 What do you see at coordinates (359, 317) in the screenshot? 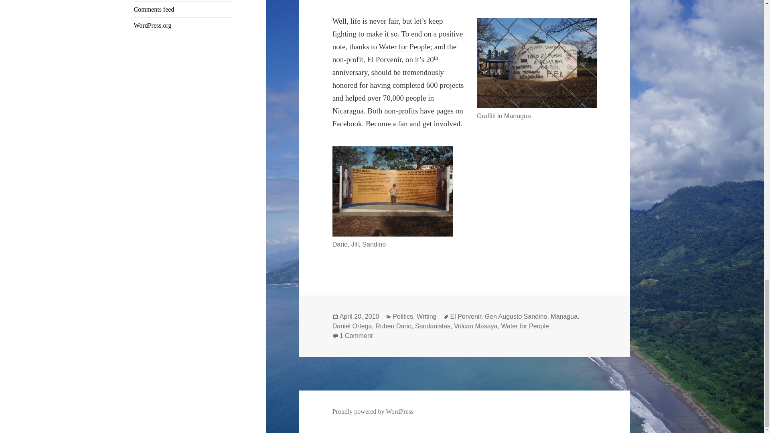
I see `April 20, 2010` at bounding box center [359, 317].